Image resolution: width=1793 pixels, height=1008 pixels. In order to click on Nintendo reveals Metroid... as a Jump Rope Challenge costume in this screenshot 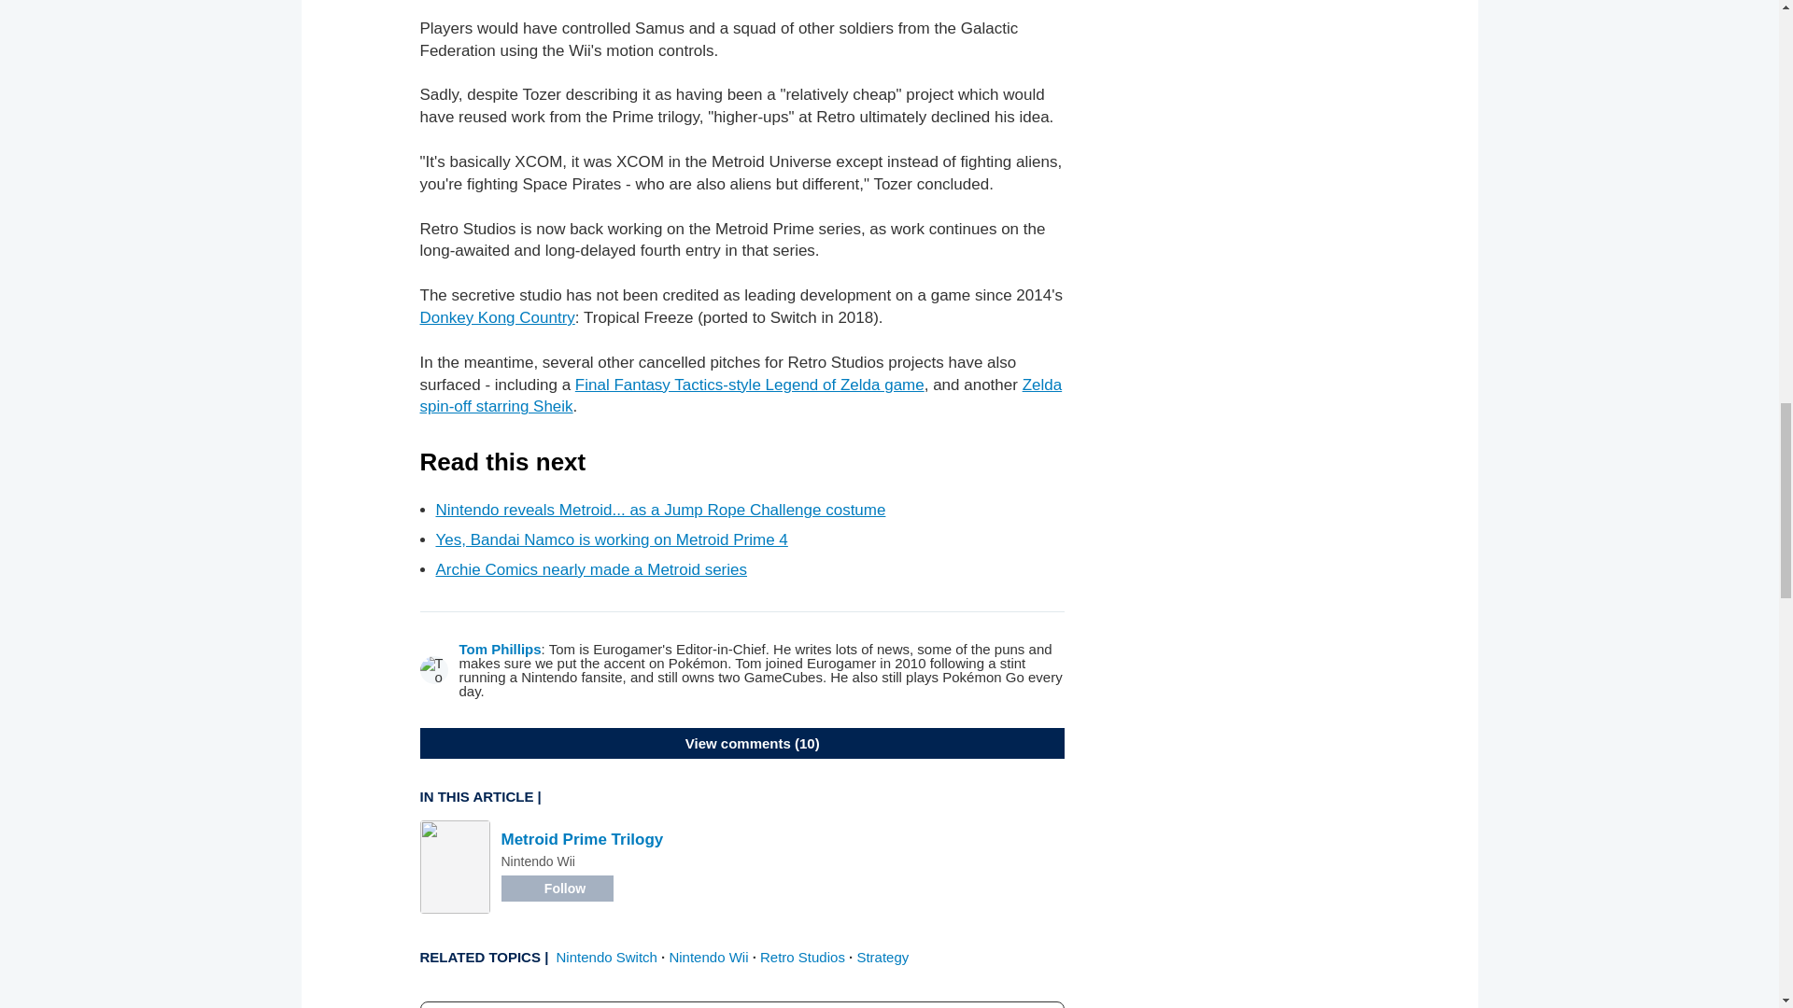, I will do `click(660, 510)`.